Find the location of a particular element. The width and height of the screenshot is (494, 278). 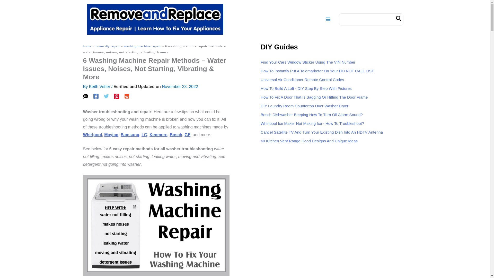

View all posts by Keith Vetter is located at coordinates (99, 86).